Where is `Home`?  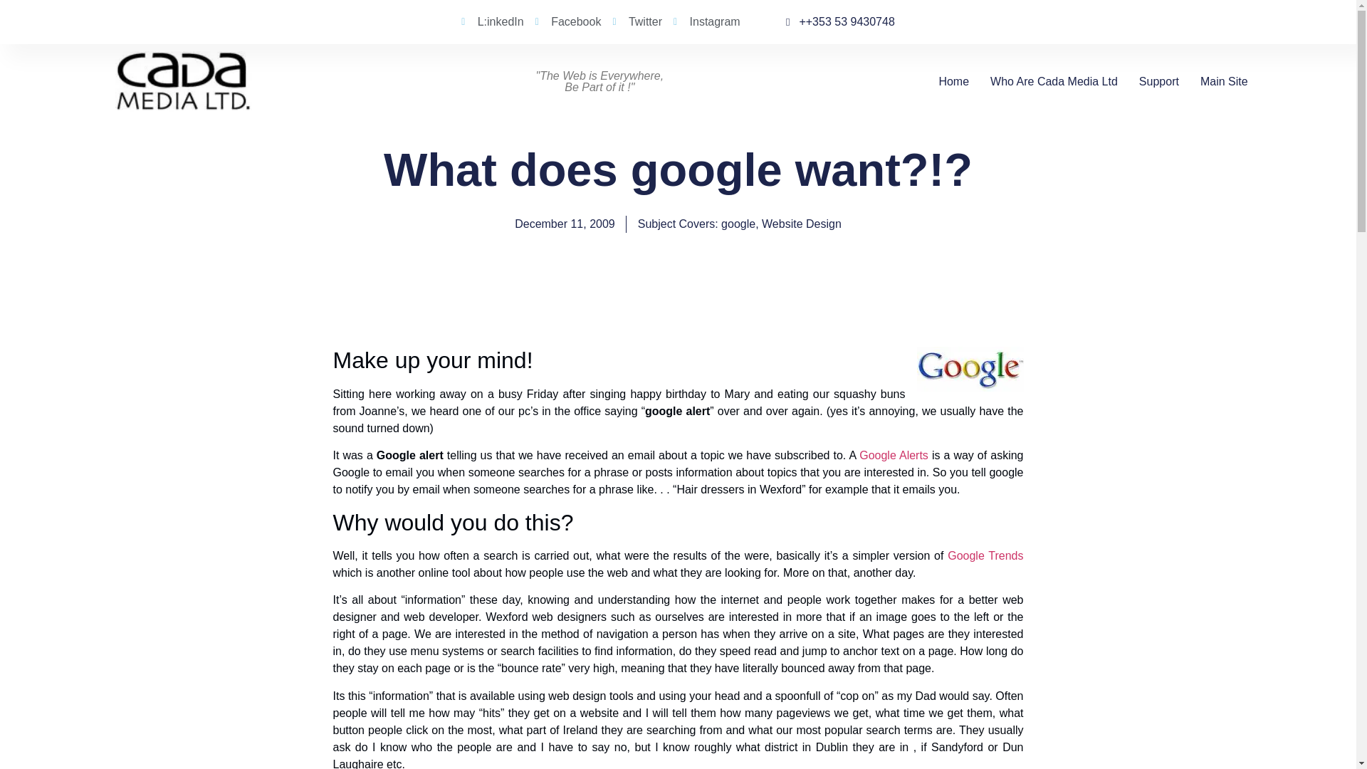 Home is located at coordinates (953, 81).